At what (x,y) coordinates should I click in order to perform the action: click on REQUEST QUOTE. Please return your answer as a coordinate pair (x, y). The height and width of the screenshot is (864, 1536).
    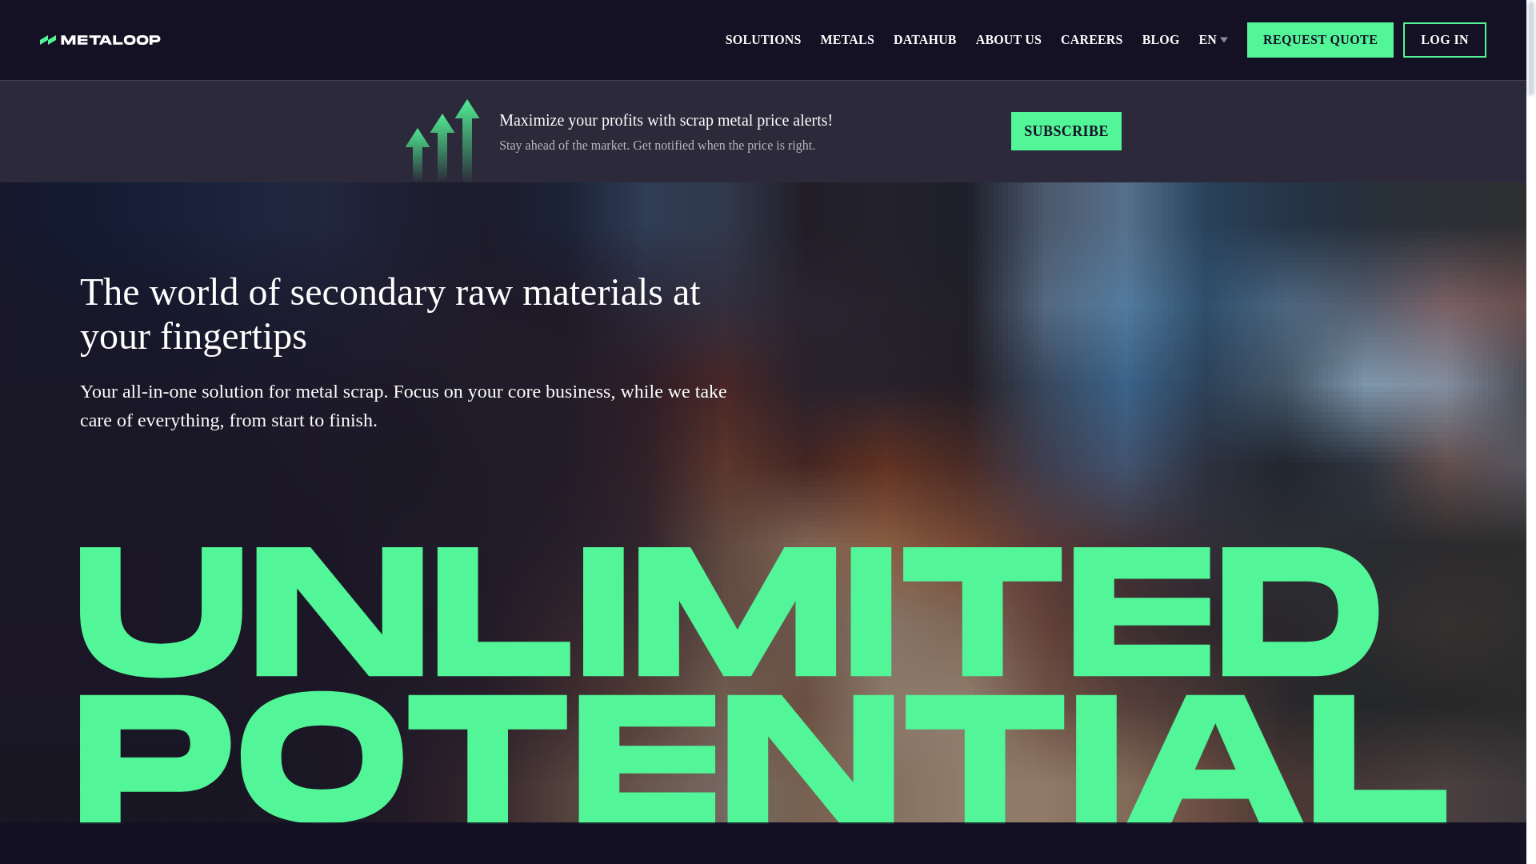
    Looking at the image, I should click on (1320, 40).